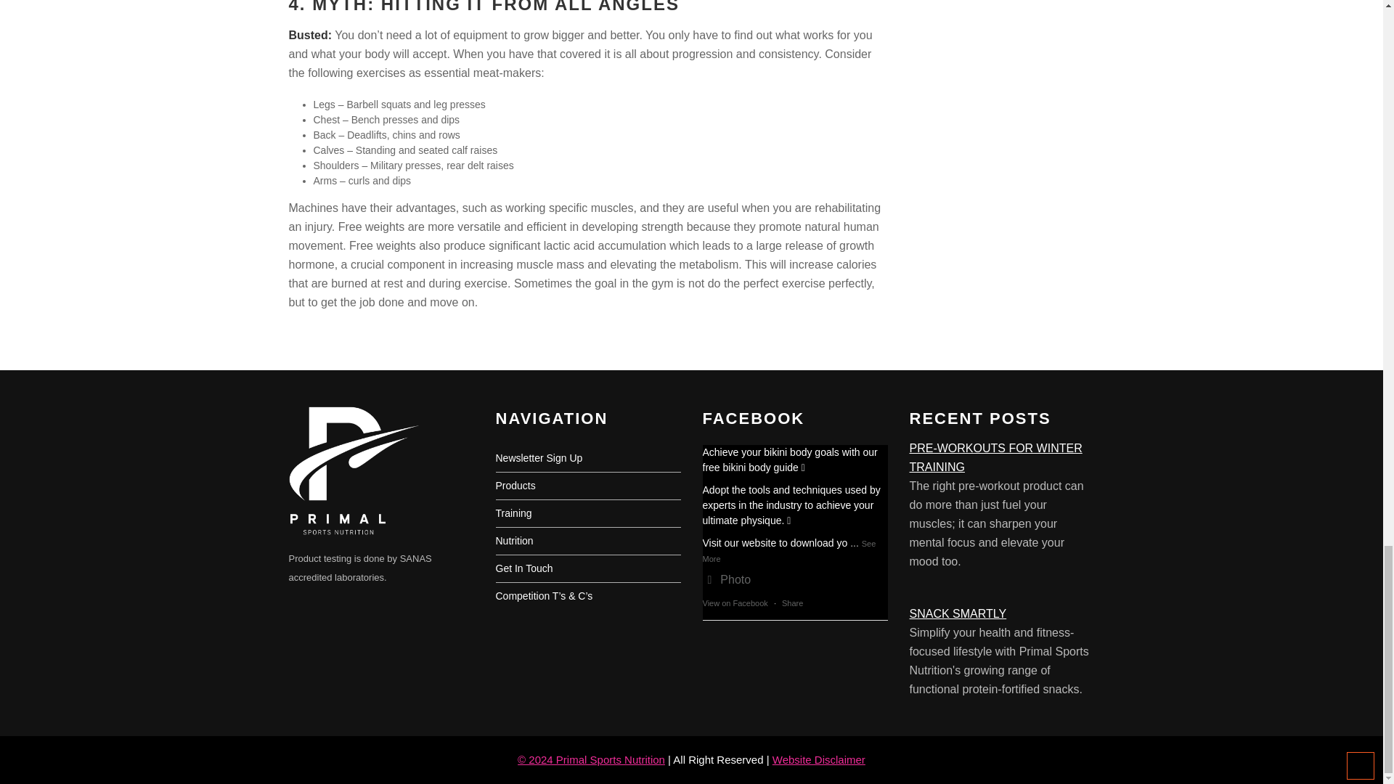  Describe the element at coordinates (513, 513) in the screenshot. I see `Training` at that location.